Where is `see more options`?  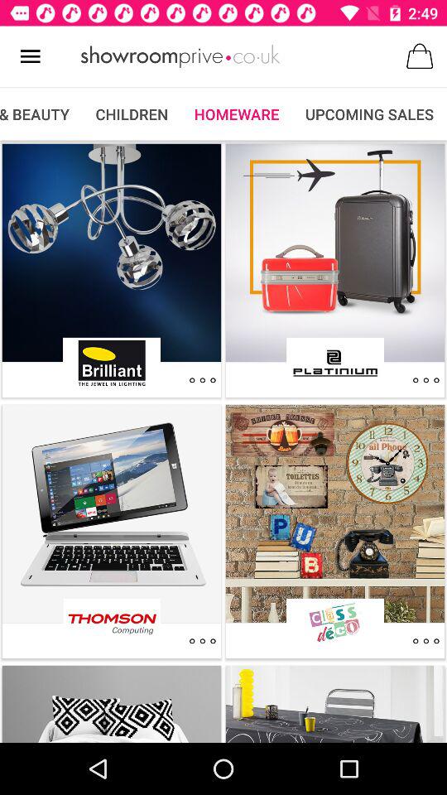 see more options is located at coordinates (202, 380).